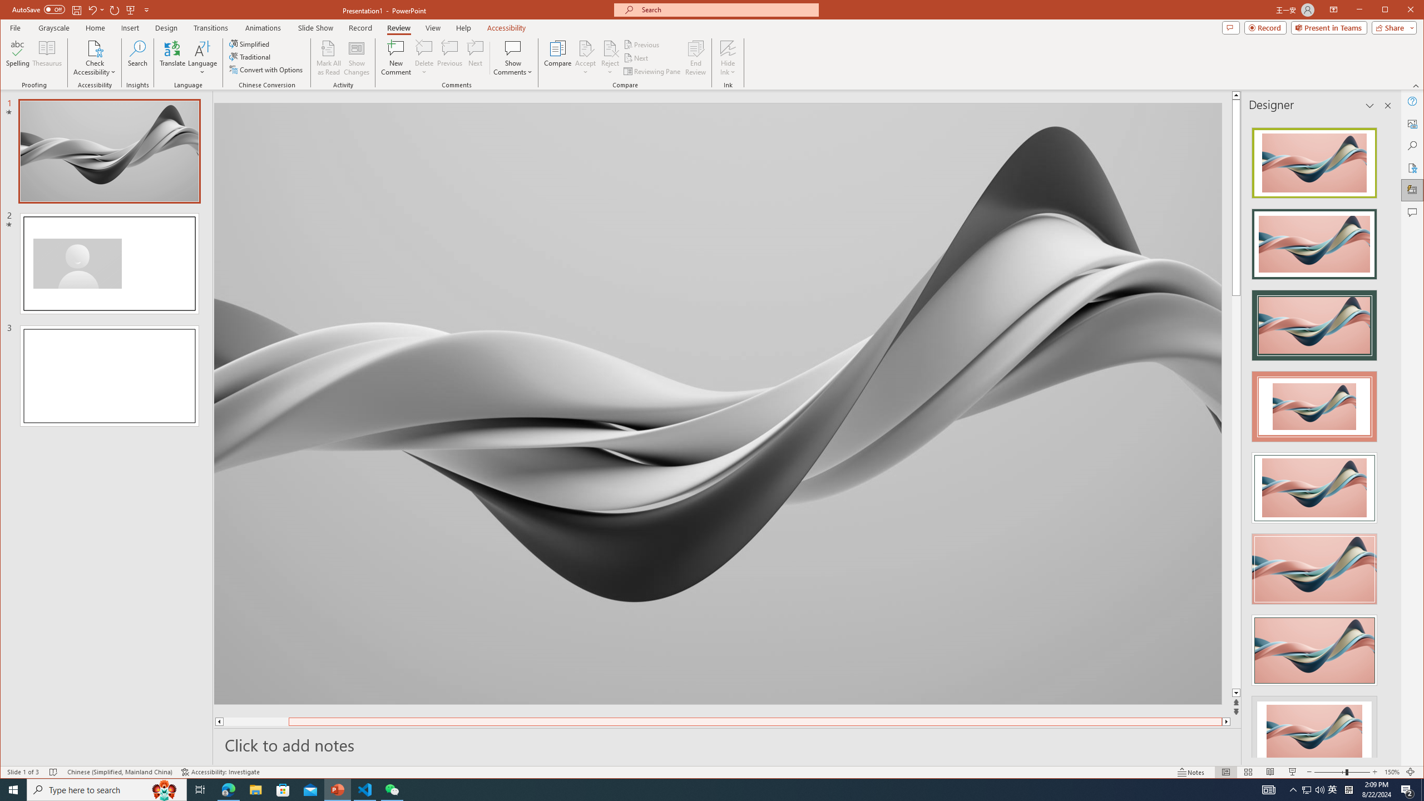 This screenshot has height=801, width=1424. I want to click on Mark All as Read, so click(328, 58).